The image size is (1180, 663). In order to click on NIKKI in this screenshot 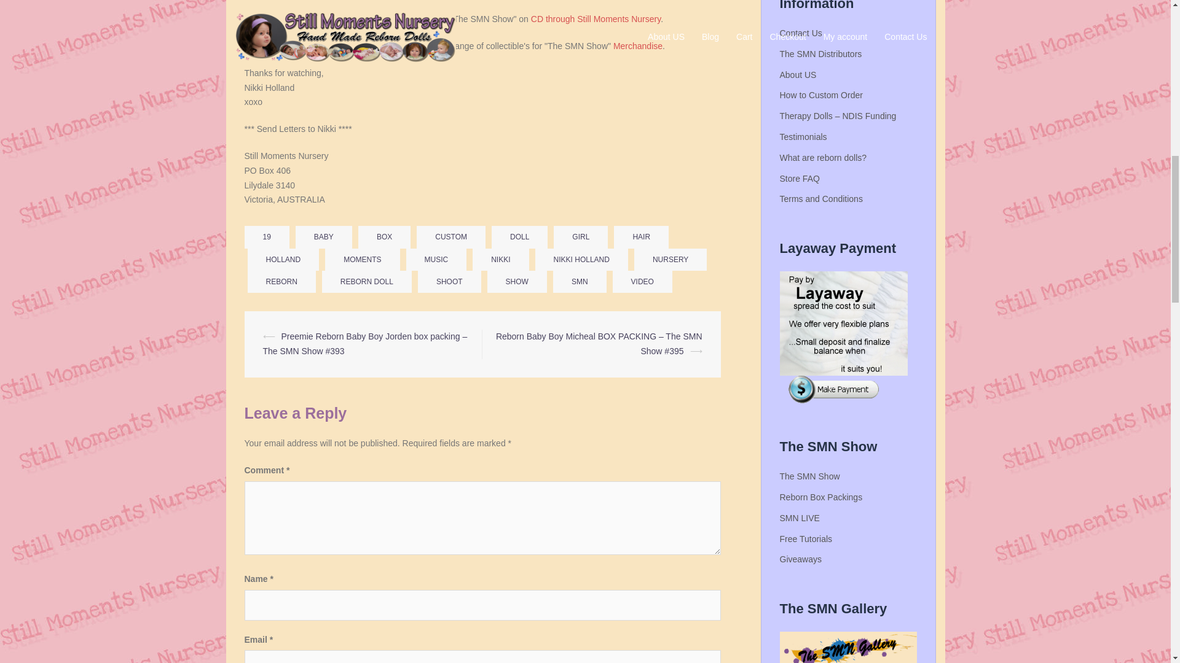, I will do `click(500, 259)`.